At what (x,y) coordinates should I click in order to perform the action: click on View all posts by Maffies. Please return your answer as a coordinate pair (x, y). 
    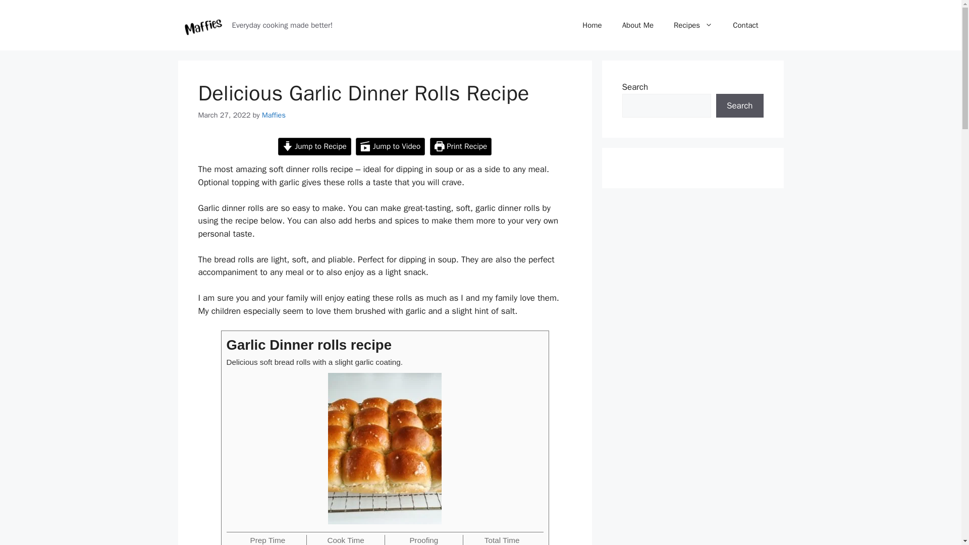
    Looking at the image, I should click on (274, 115).